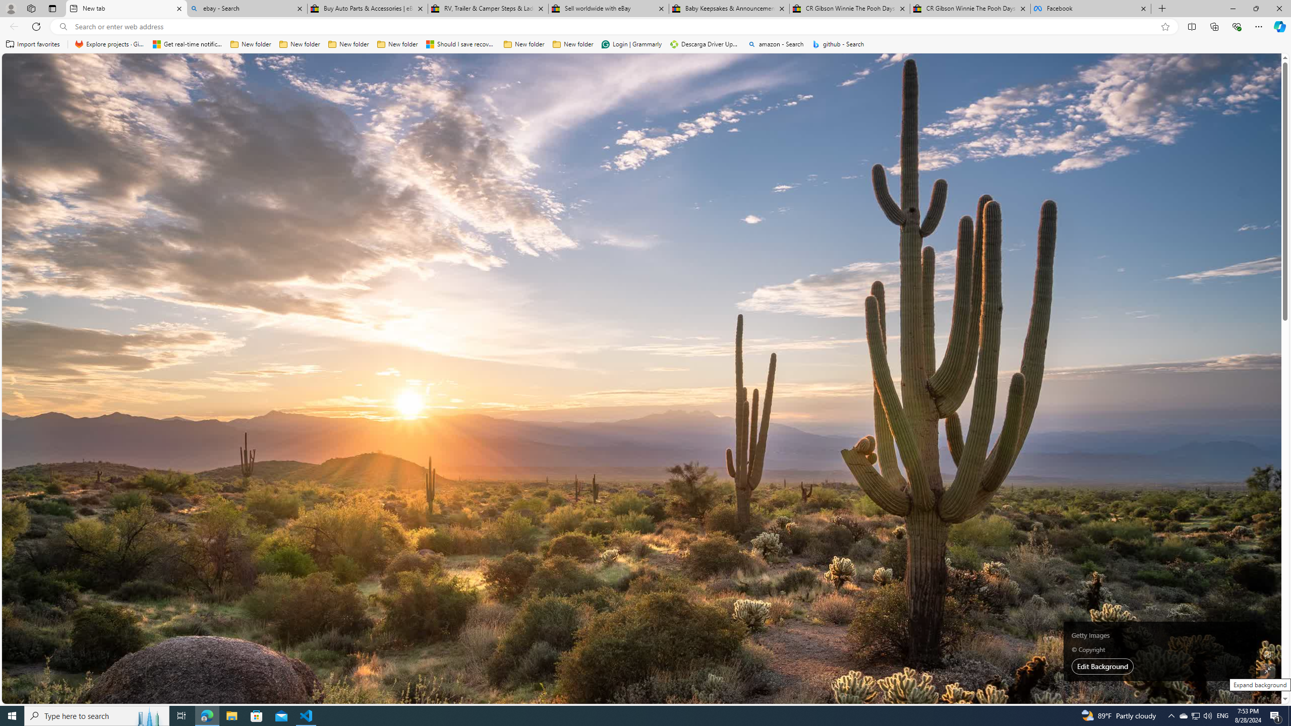  Describe the element at coordinates (630, 608) in the screenshot. I see `View comments 16 Comment` at that location.